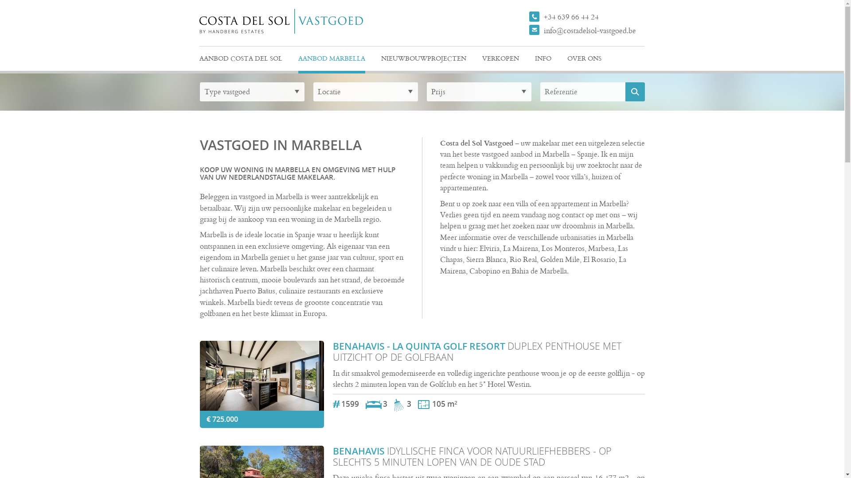 This screenshot has height=478, width=851. What do you see at coordinates (587, 31) in the screenshot?
I see `info@costadelsol-vastgoed.be` at bounding box center [587, 31].